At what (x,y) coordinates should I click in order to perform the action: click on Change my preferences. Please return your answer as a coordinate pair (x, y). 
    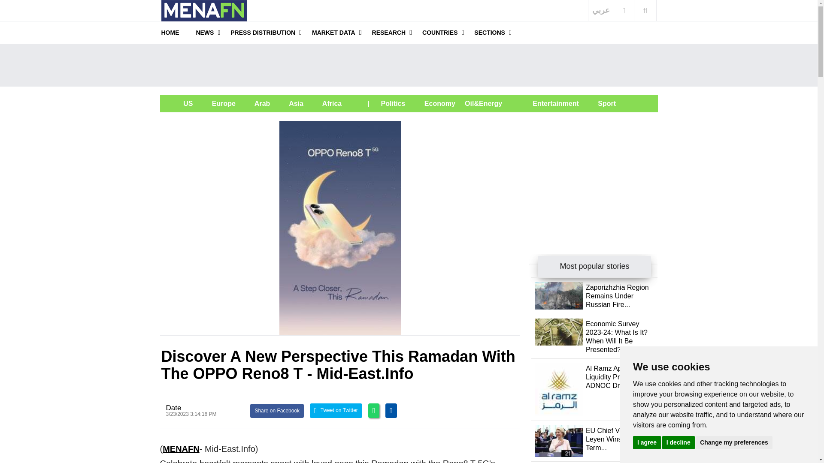
    Looking at the image, I should click on (734, 442).